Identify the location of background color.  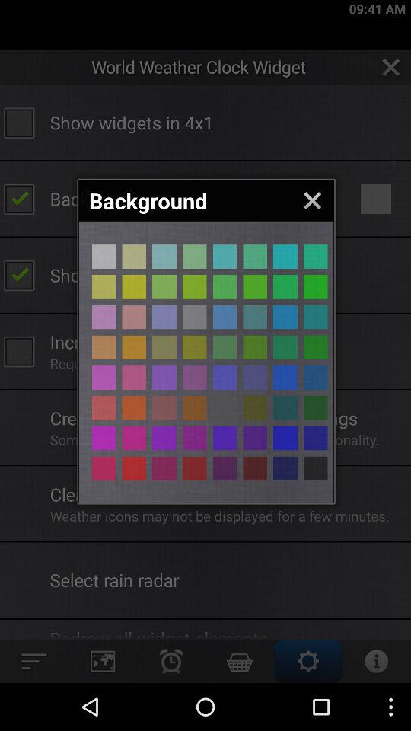
(285, 347).